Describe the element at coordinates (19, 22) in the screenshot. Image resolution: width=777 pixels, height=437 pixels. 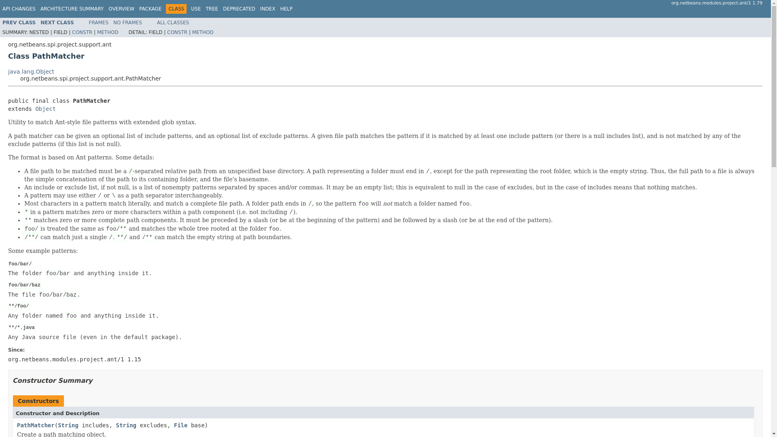
I see `PREV CLASS` at that location.